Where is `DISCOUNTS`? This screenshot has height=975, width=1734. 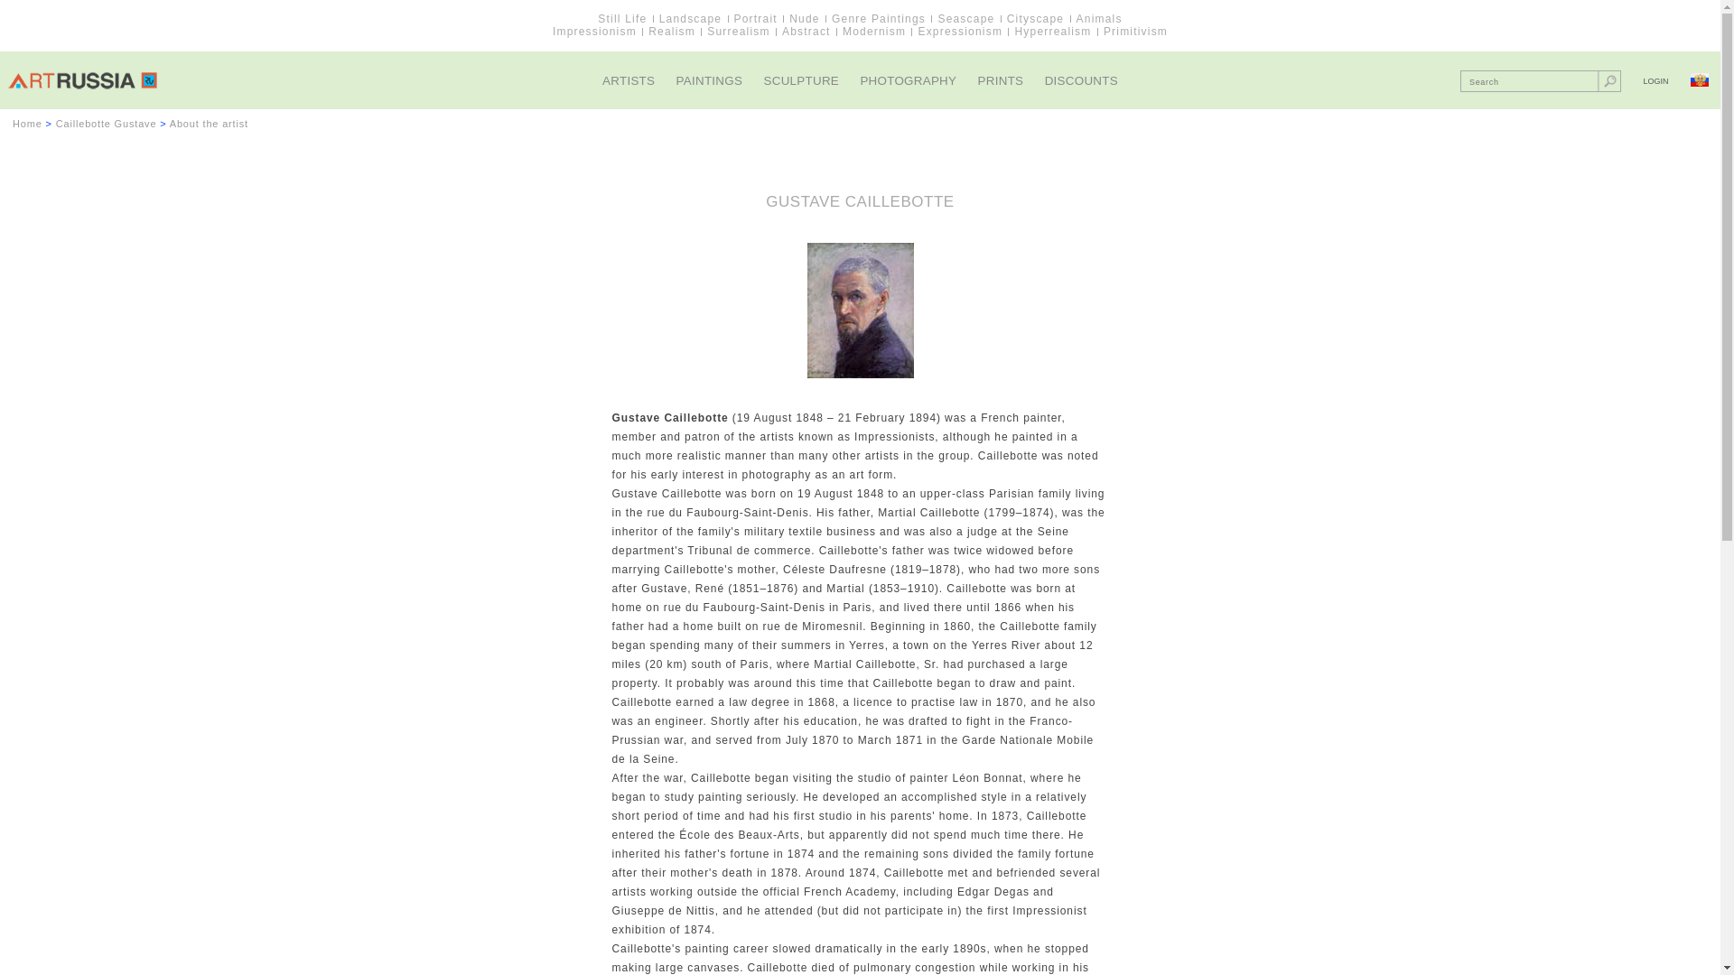
DISCOUNTS is located at coordinates (1082, 81).